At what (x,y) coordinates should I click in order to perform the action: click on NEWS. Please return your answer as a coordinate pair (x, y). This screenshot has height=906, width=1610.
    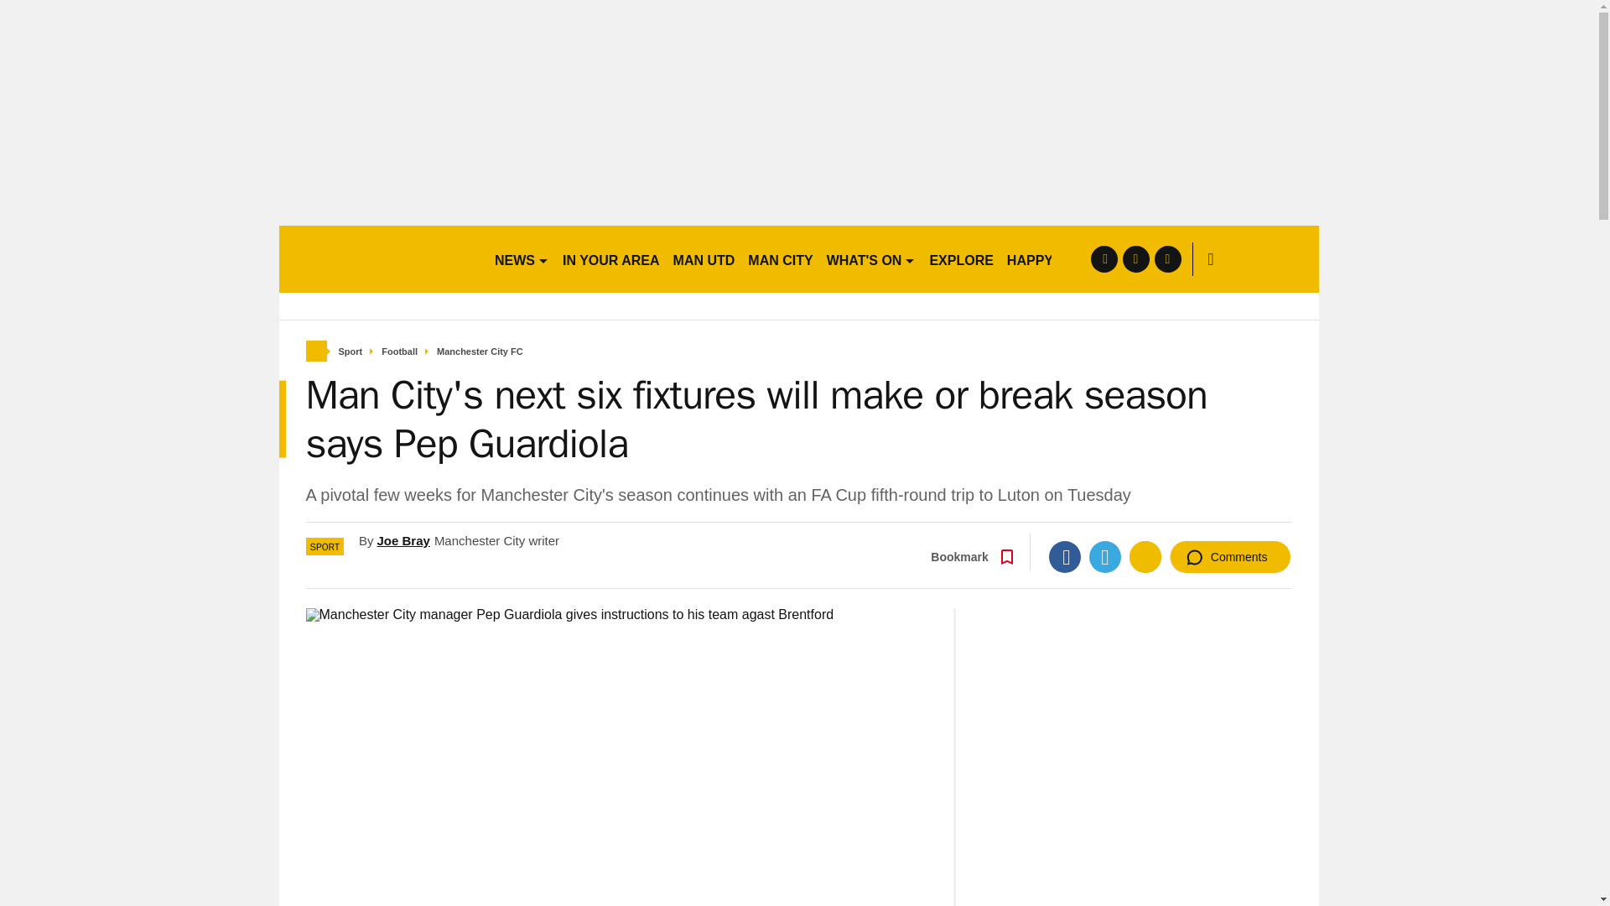
    Looking at the image, I should click on (522, 258).